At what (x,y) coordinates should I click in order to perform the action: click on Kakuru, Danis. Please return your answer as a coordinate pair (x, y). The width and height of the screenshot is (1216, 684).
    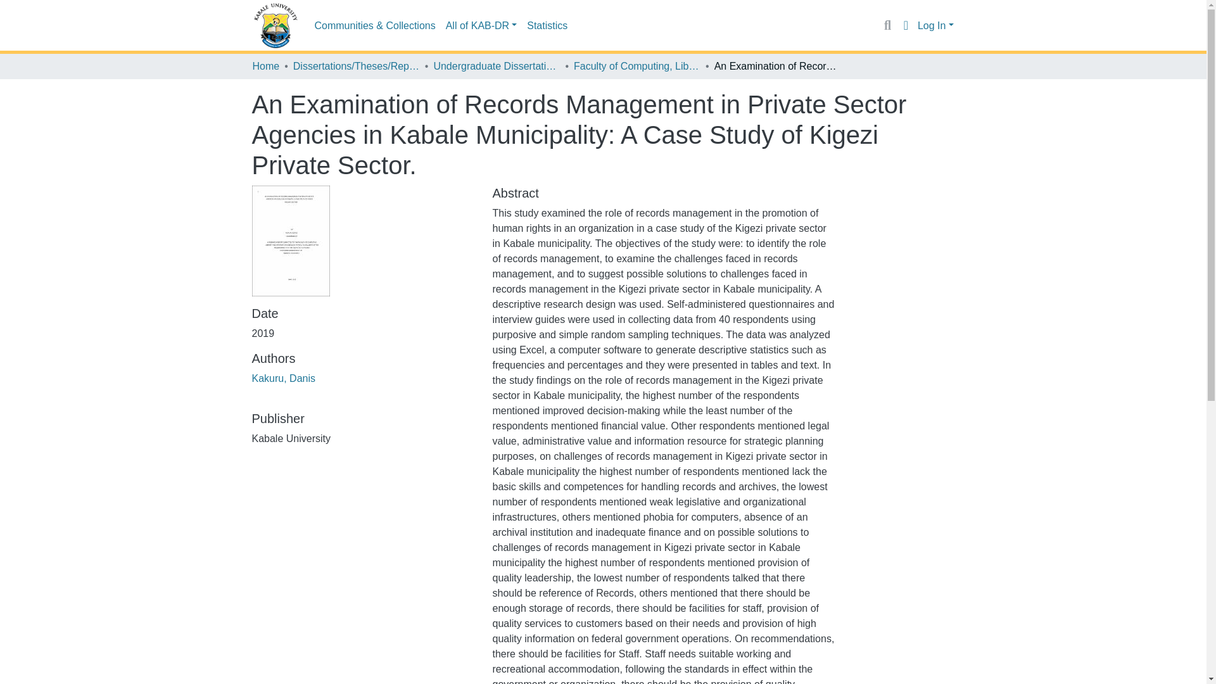
    Looking at the image, I should click on (284, 377).